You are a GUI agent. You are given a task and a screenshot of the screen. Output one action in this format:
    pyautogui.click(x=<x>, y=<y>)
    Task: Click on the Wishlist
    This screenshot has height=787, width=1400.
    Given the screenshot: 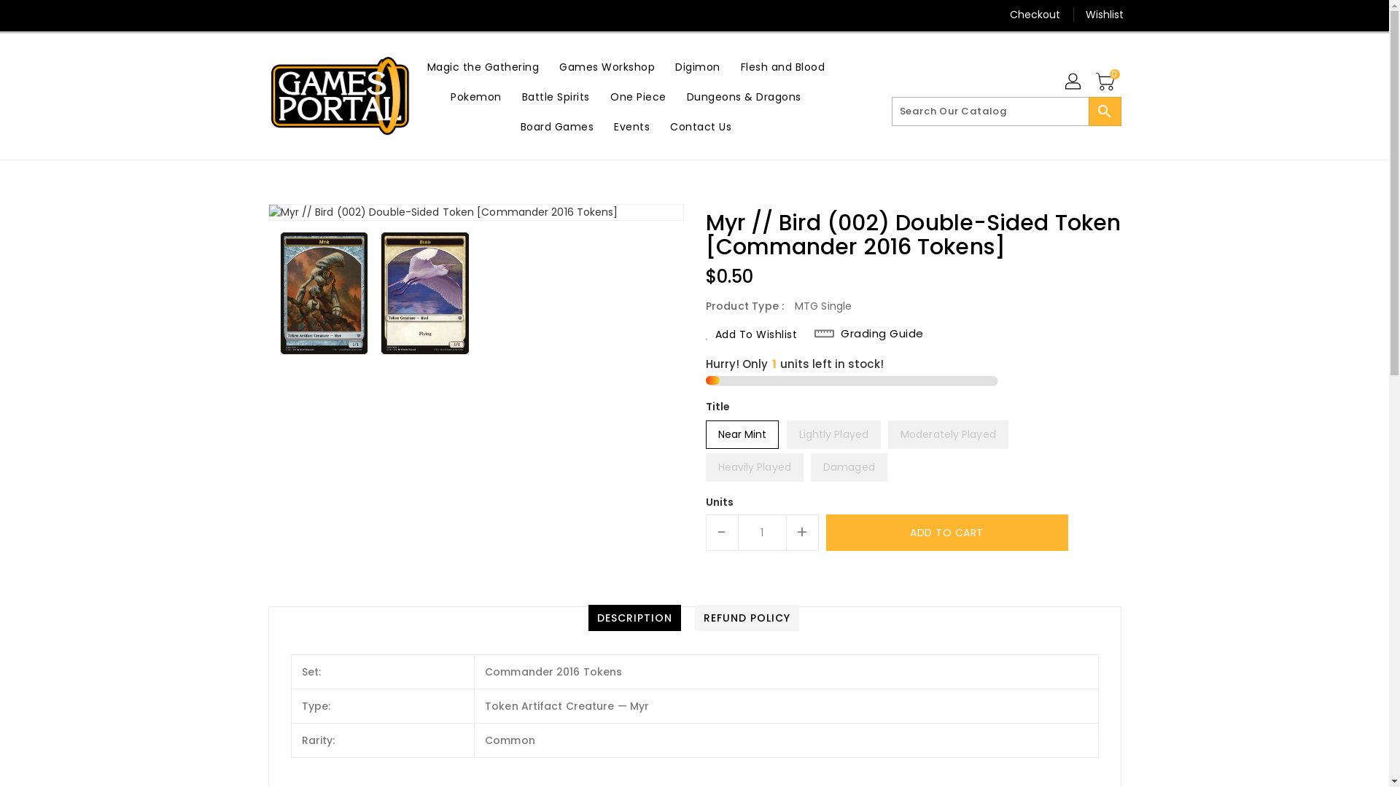 What is the action you would take?
    pyautogui.click(x=1100, y=15)
    